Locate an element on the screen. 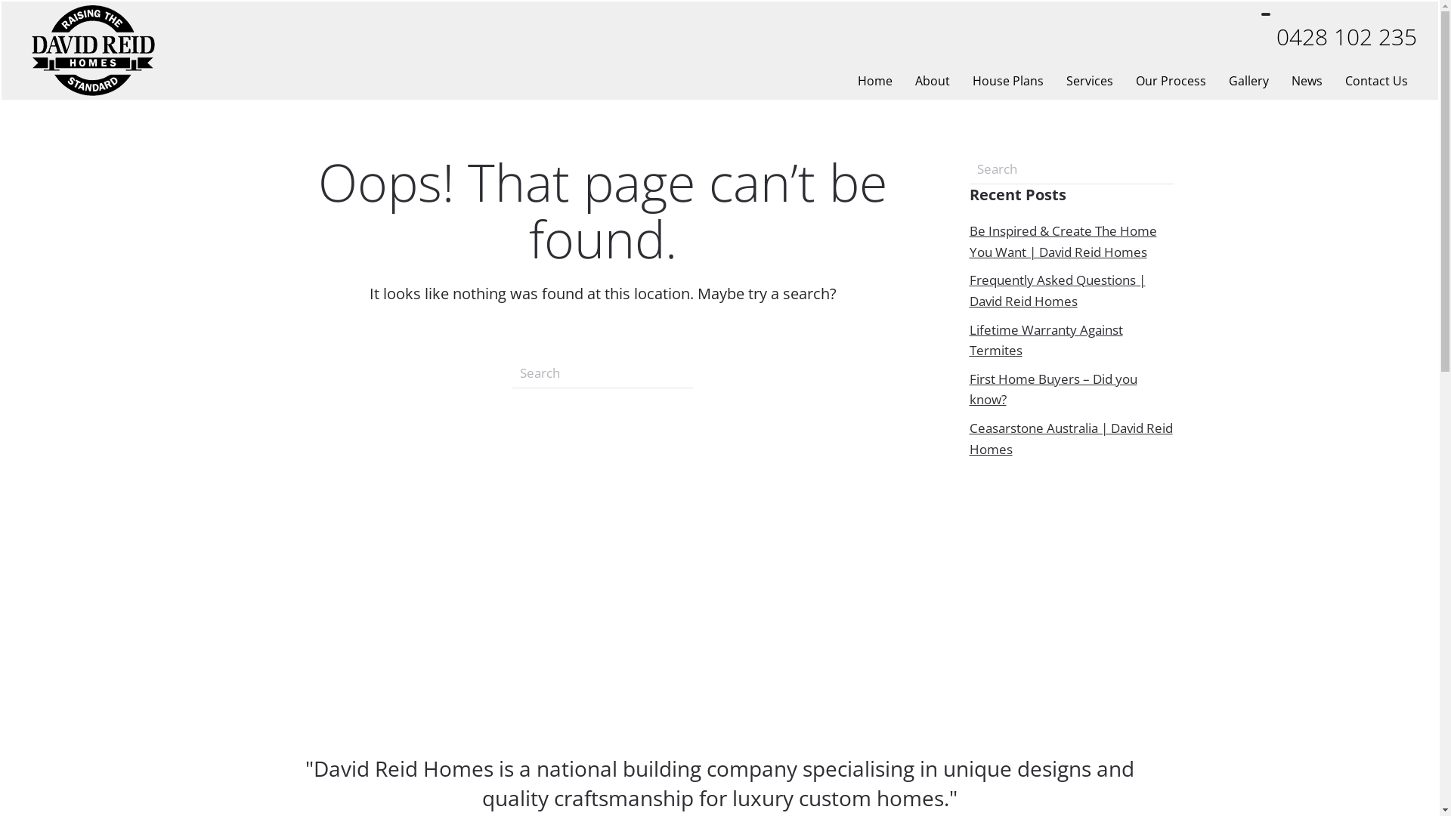 Image resolution: width=1451 pixels, height=816 pixels. Frequently Asked Questions | David Reid Homes is located at coordinates (1057, 290).